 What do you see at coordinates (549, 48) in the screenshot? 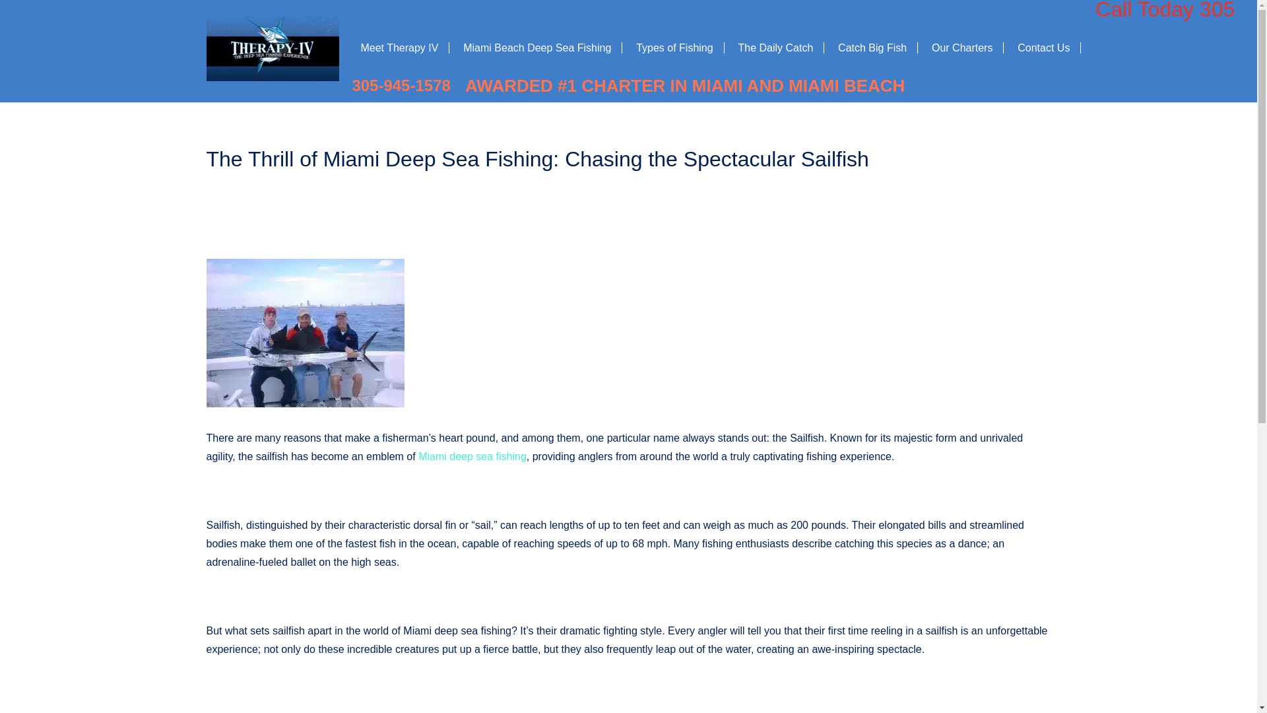
I see `Miami Beach Deep Sea Fishing` at bounding box center [549, 48].